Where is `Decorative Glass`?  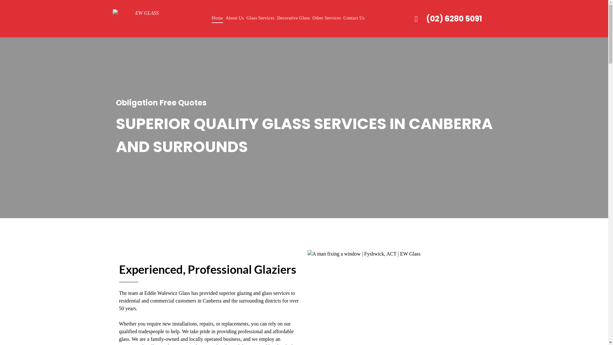
Decorative Glass is located at coordinates (294, 18).